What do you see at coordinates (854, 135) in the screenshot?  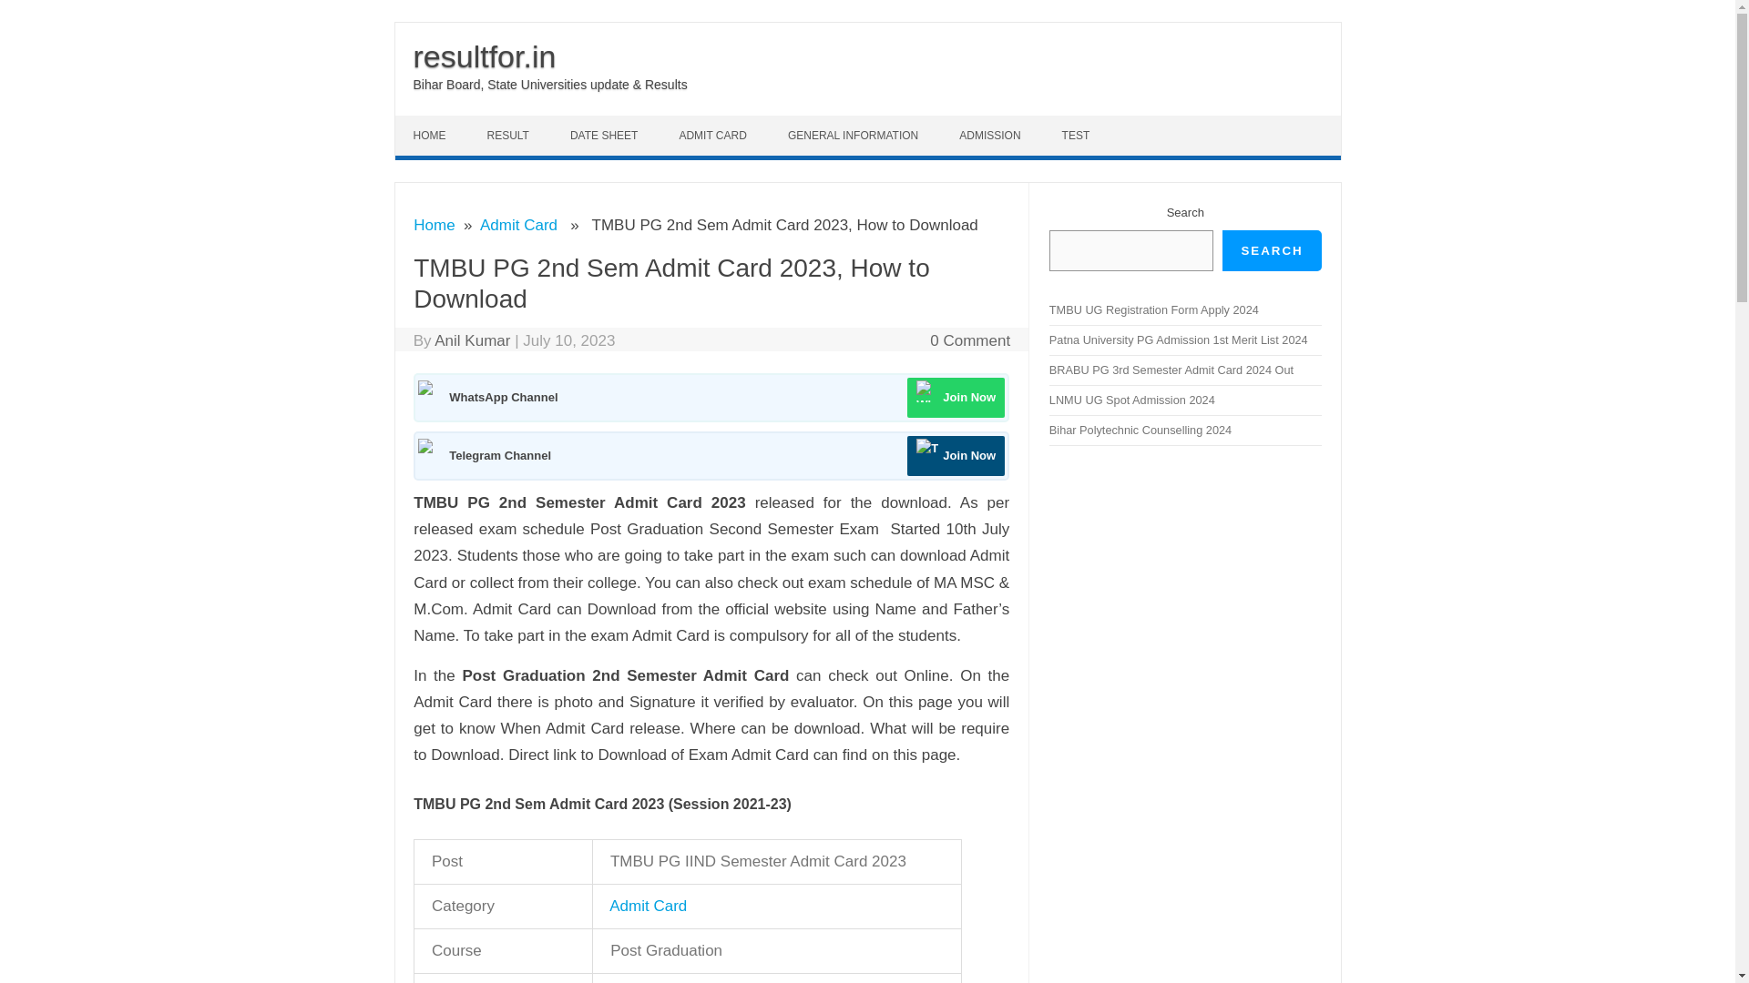 I see `GENERAL INFORMATION` at bounding box center [854, 135].